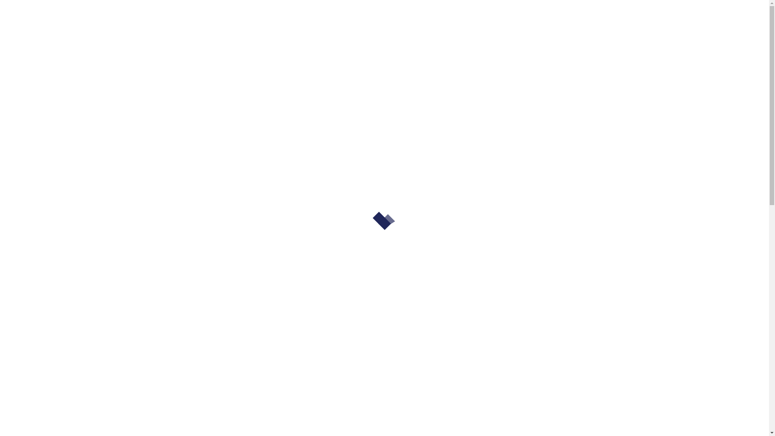 The width and height of the screenshot is (775, 436). What do you see at coordinates (348, 77) in the screenshot?
I see `contact` at bounding box center [348, 77].